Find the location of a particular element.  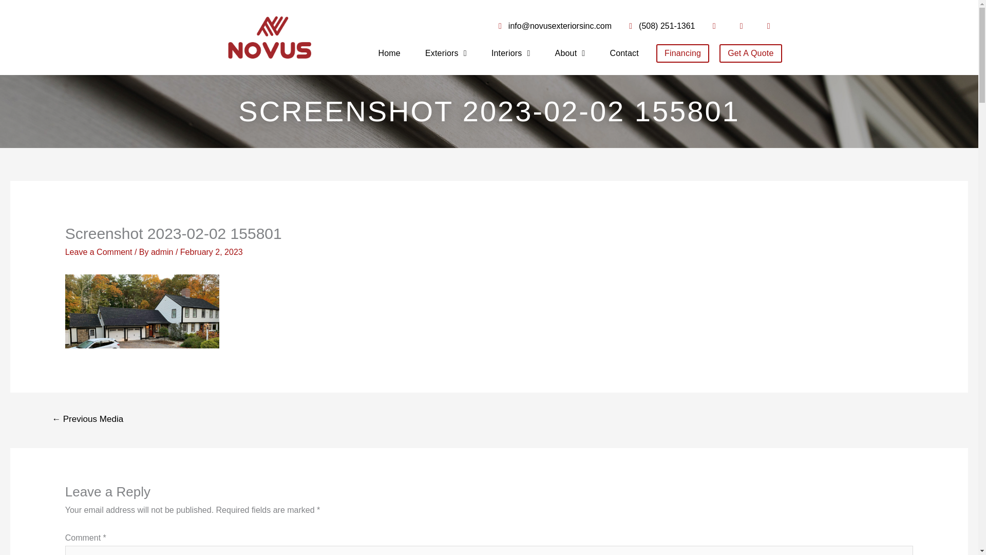

About is located at coordinates (570, 53).